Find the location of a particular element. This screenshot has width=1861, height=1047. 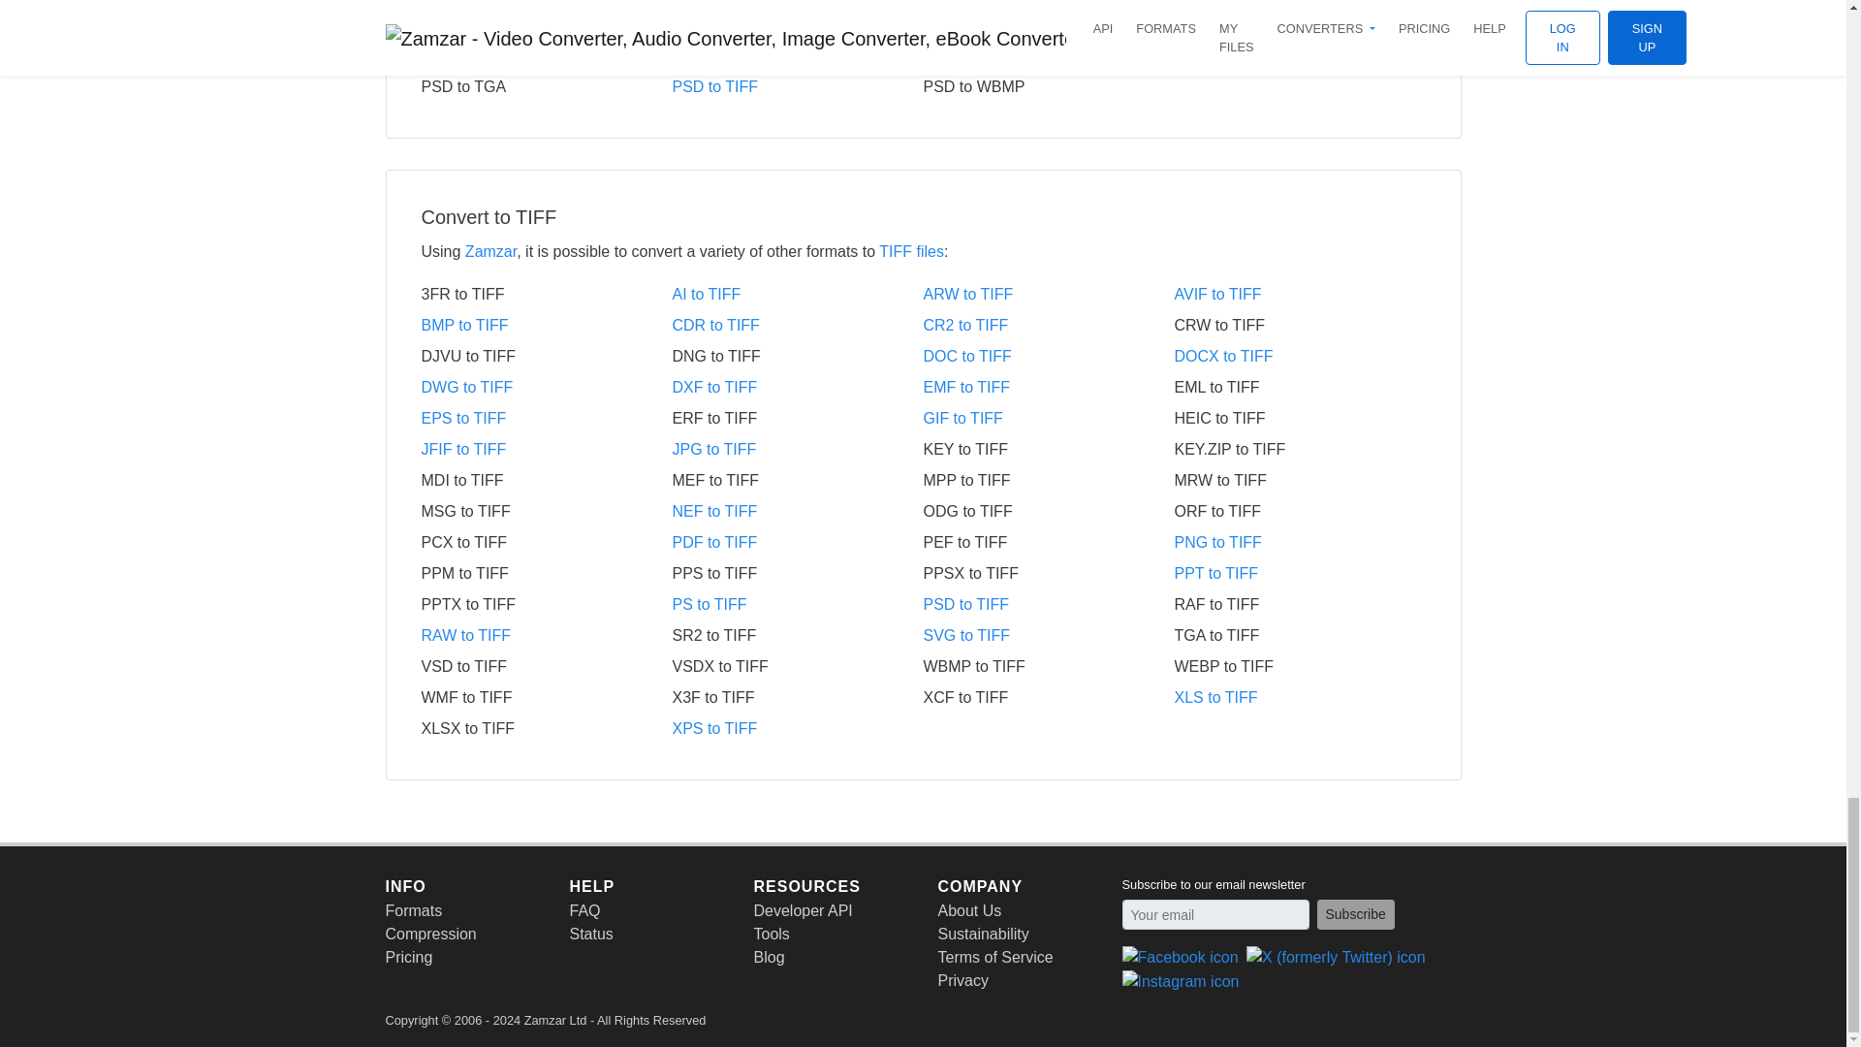

PSD to DOC Converter is located at coordinates (797, 25).